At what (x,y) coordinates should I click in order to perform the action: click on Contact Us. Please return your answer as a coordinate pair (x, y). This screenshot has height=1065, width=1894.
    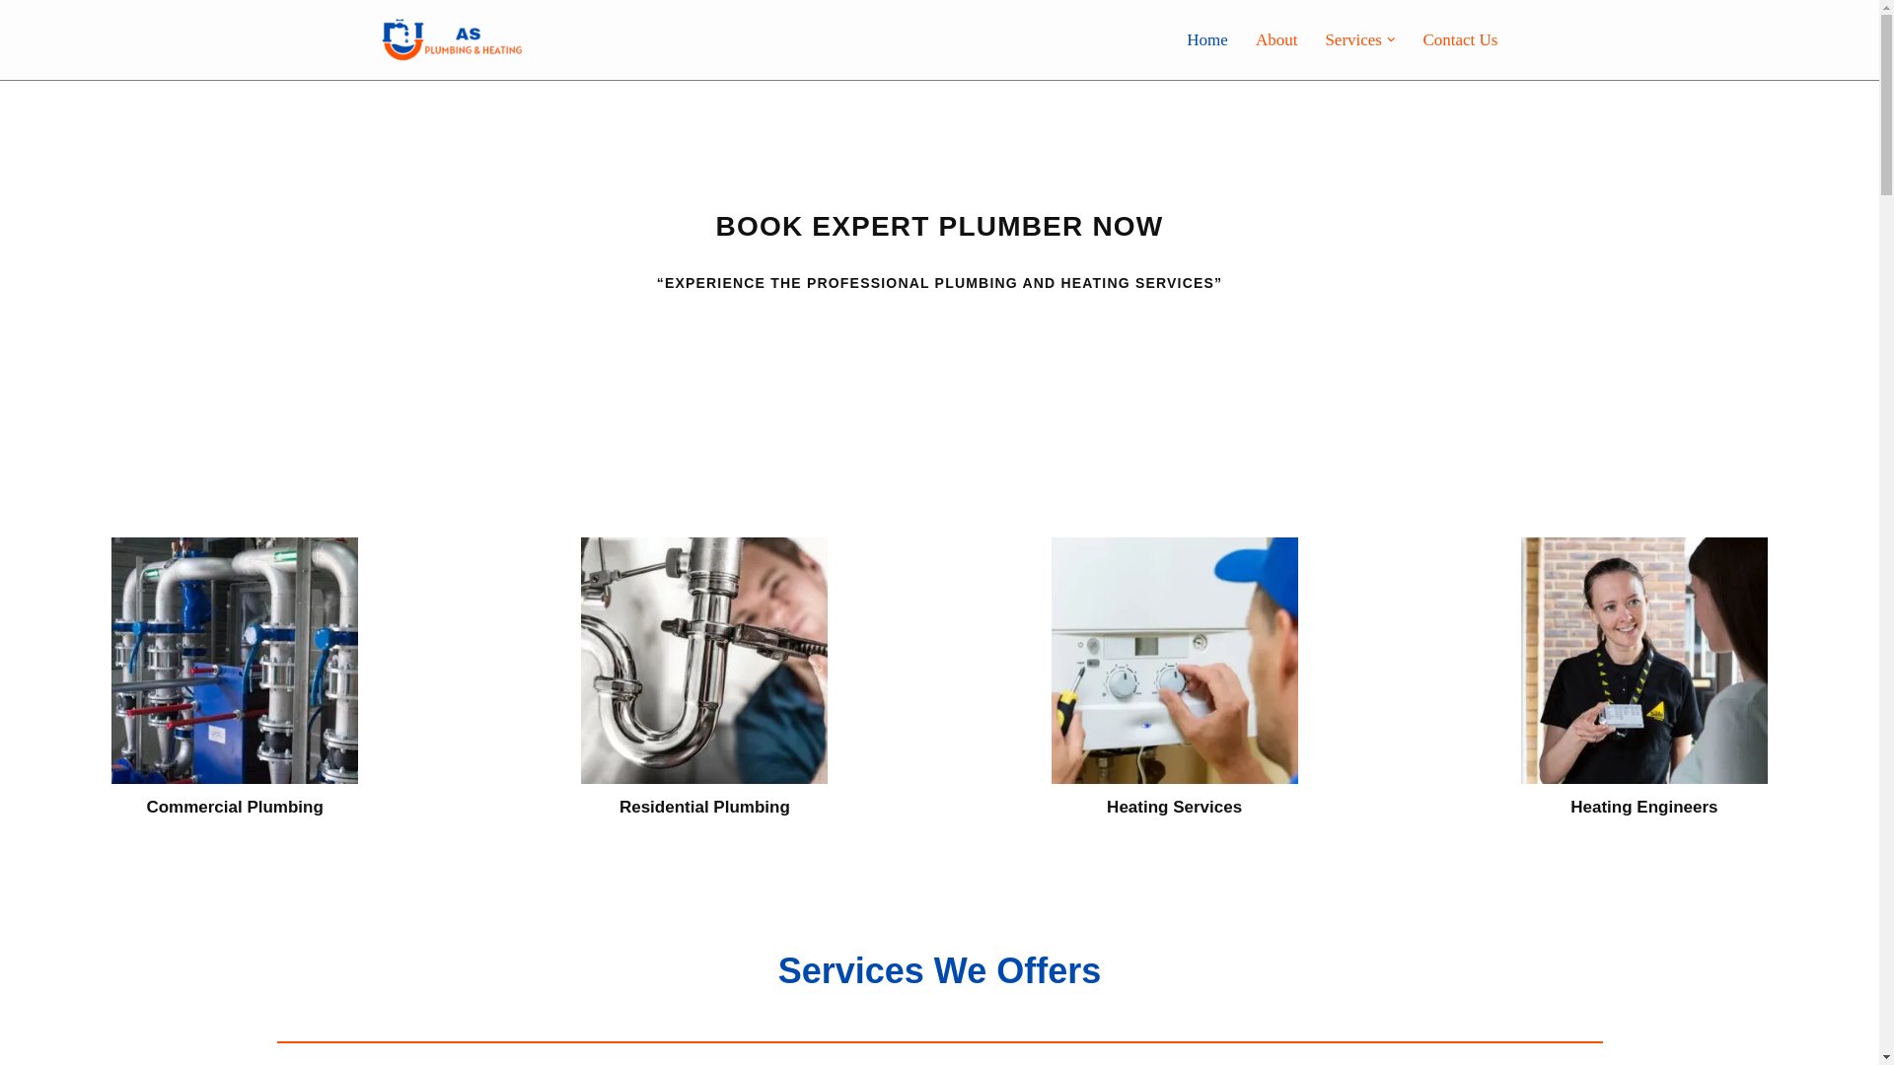
    Looking at the image, I should click on (1460, 39).